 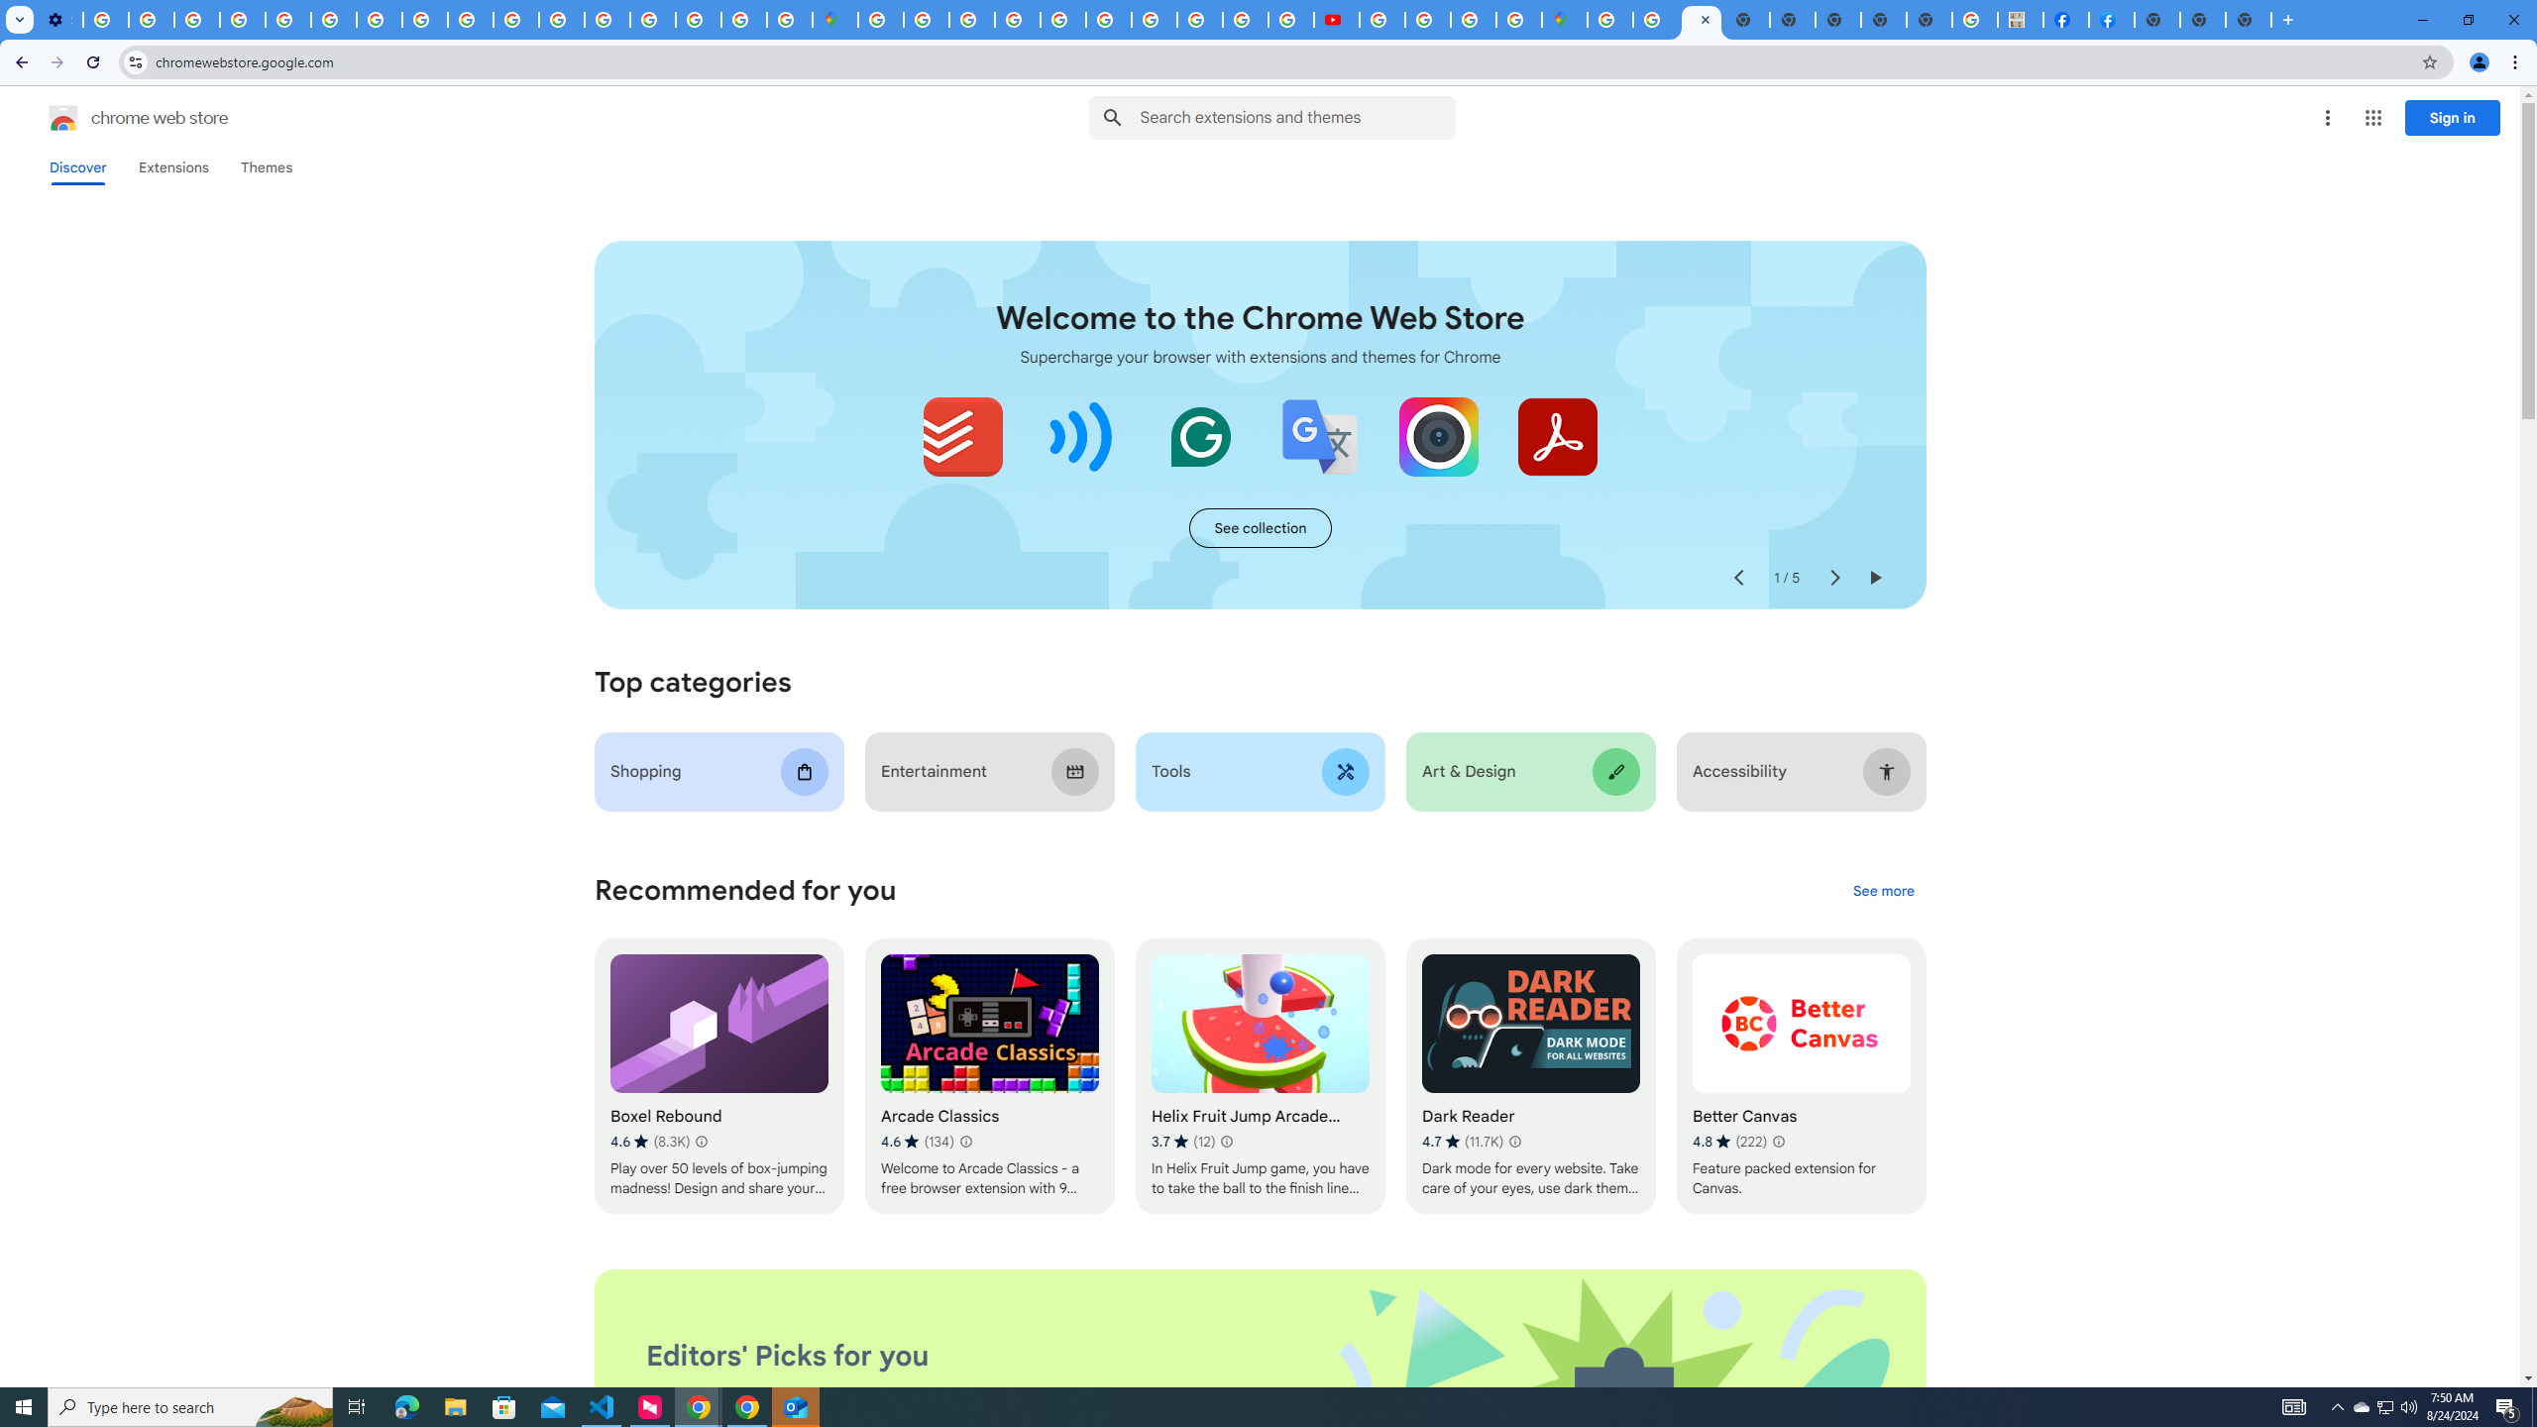 I want to click on Search input, so click(x=1297, y=117).